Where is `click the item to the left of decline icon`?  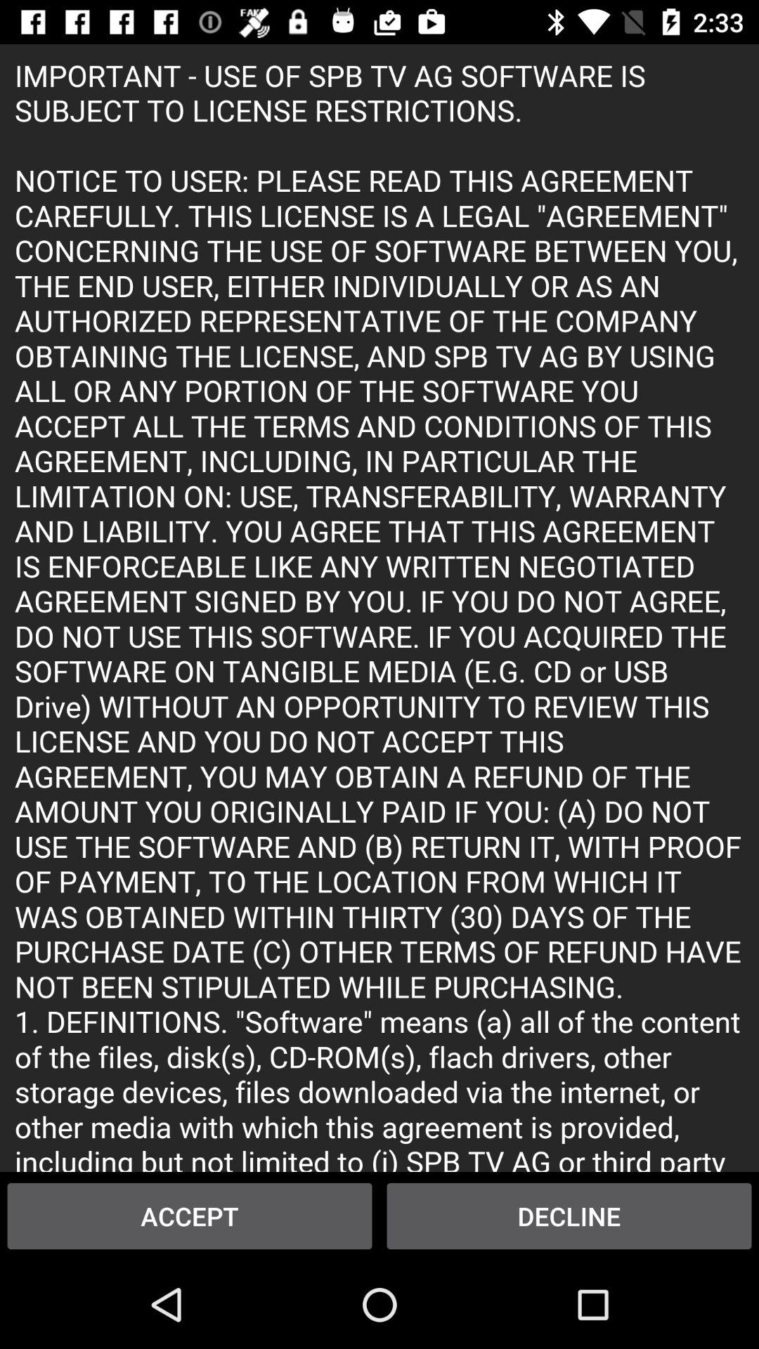 click the item to the left of decline icon is located at coordinates (190, 1216).